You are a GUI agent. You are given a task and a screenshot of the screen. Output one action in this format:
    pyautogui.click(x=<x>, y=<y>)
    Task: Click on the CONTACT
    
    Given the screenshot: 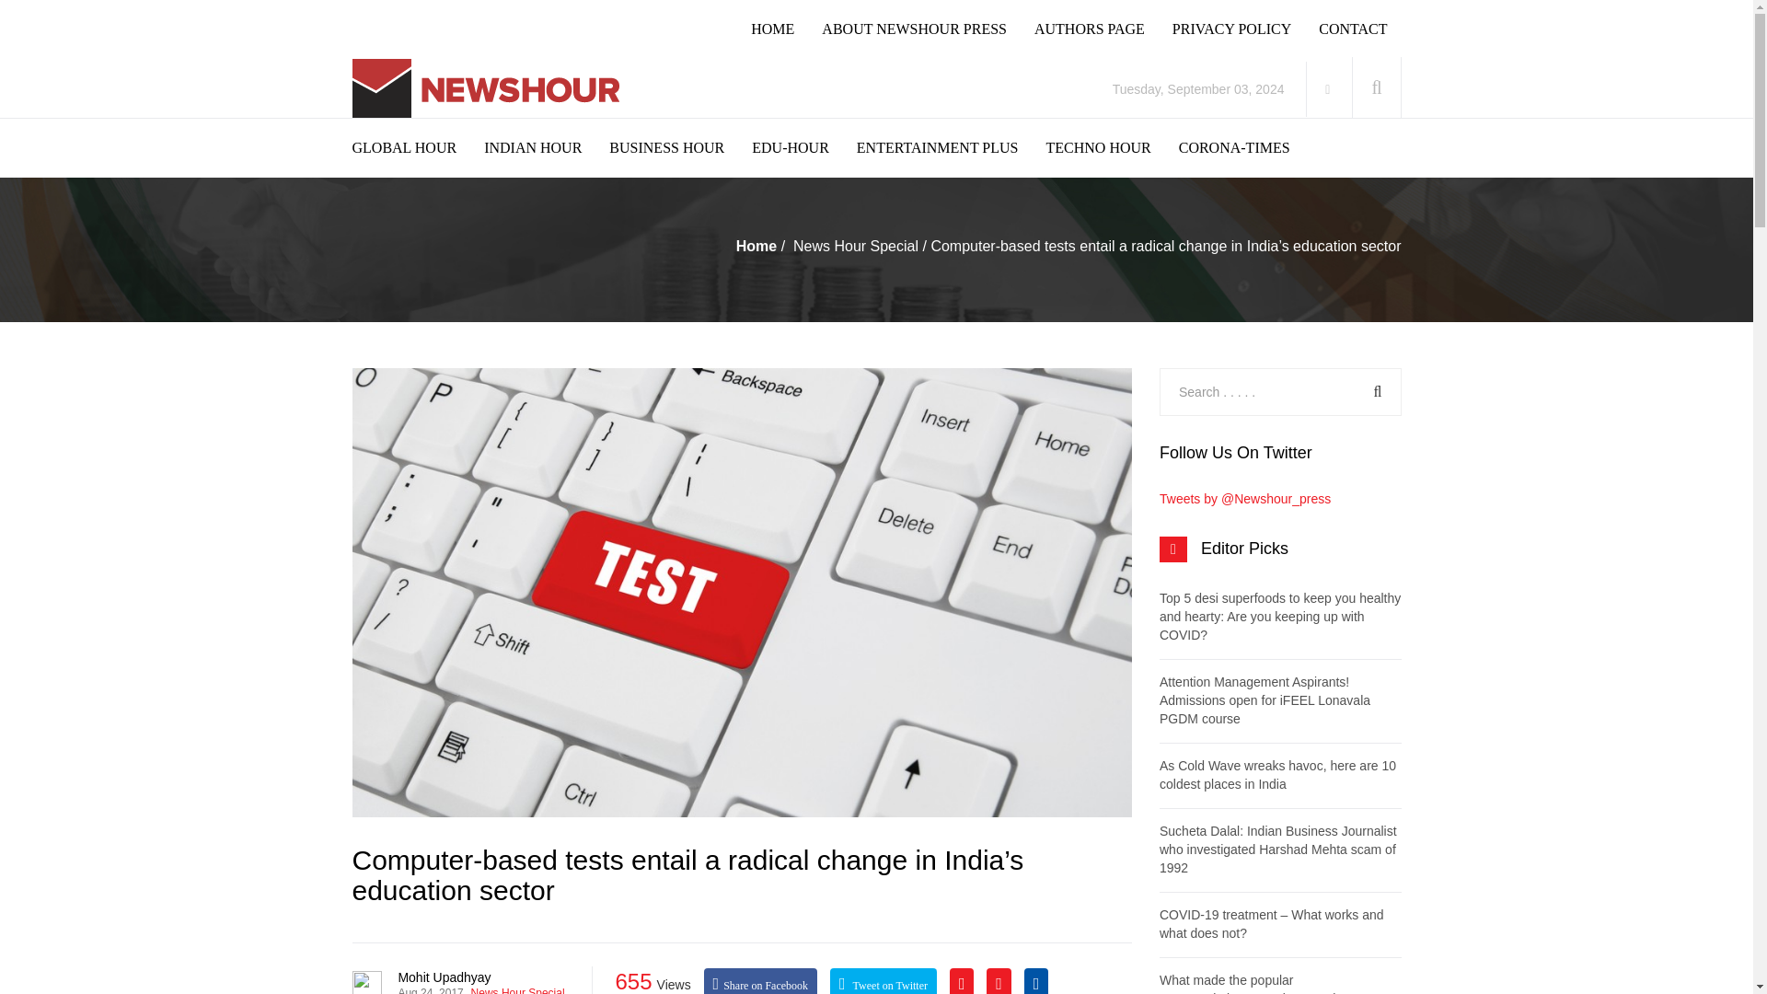 What is the action you would take?
    pyautogui.click(x=1366, y=29)
    